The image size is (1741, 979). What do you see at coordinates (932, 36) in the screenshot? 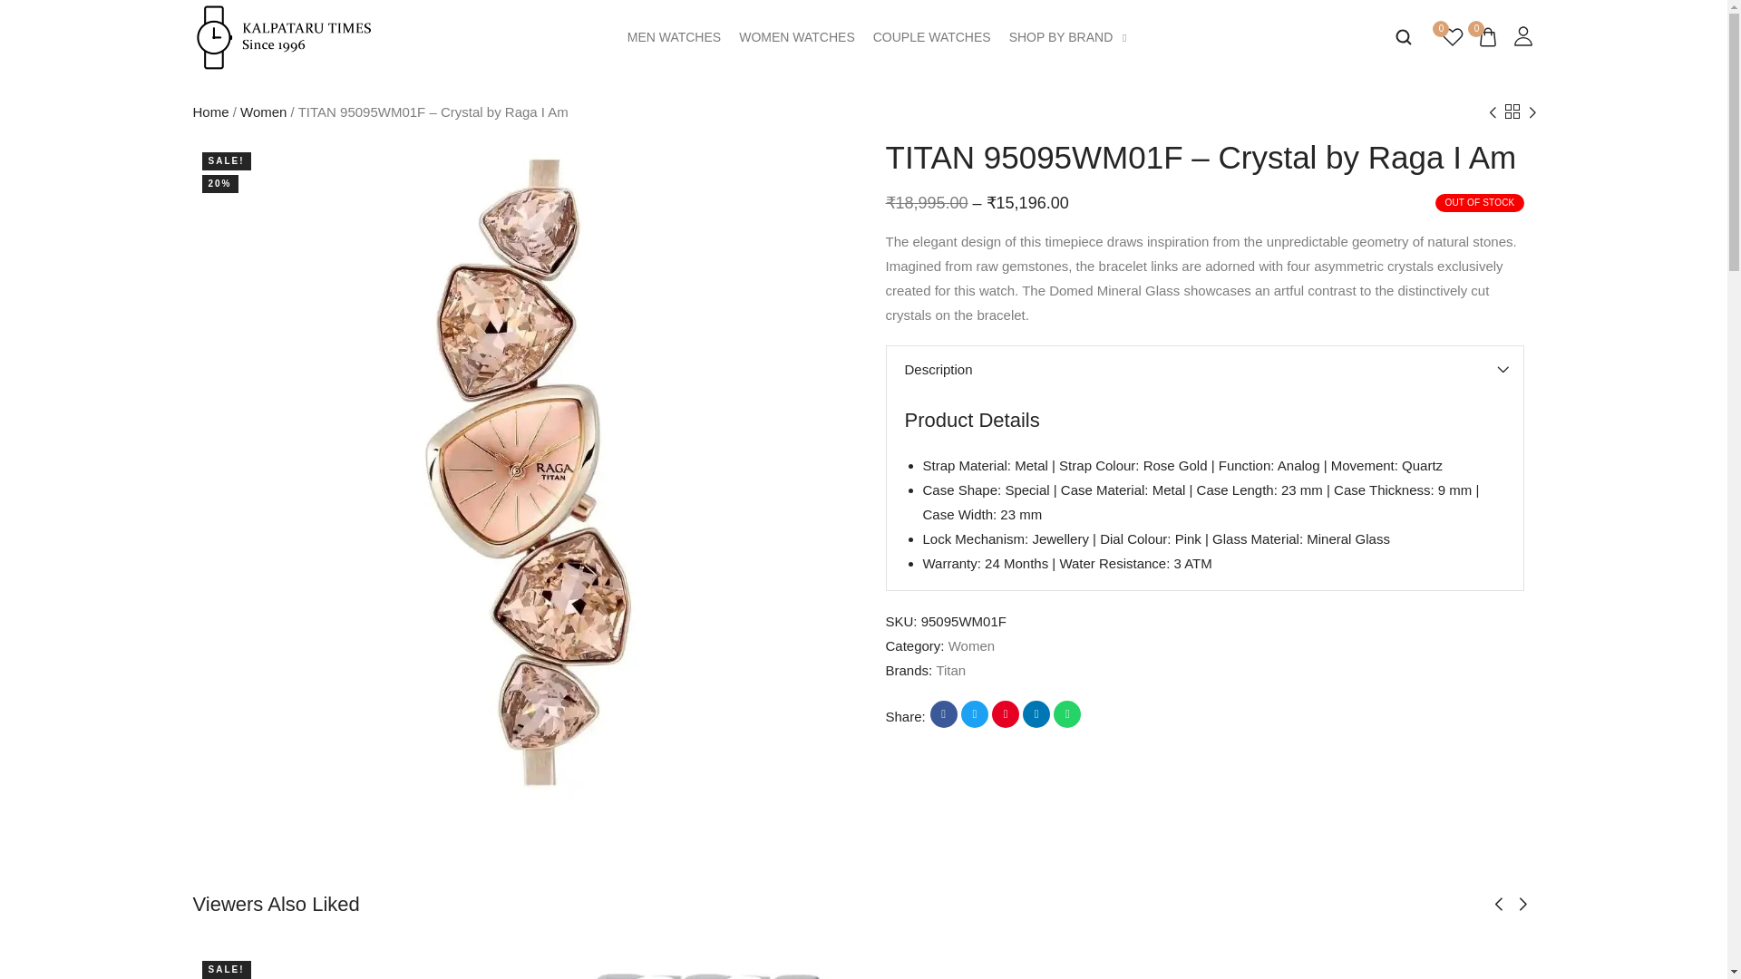
I see `COUPLE WATCHES` at bounding box center [932, 36].